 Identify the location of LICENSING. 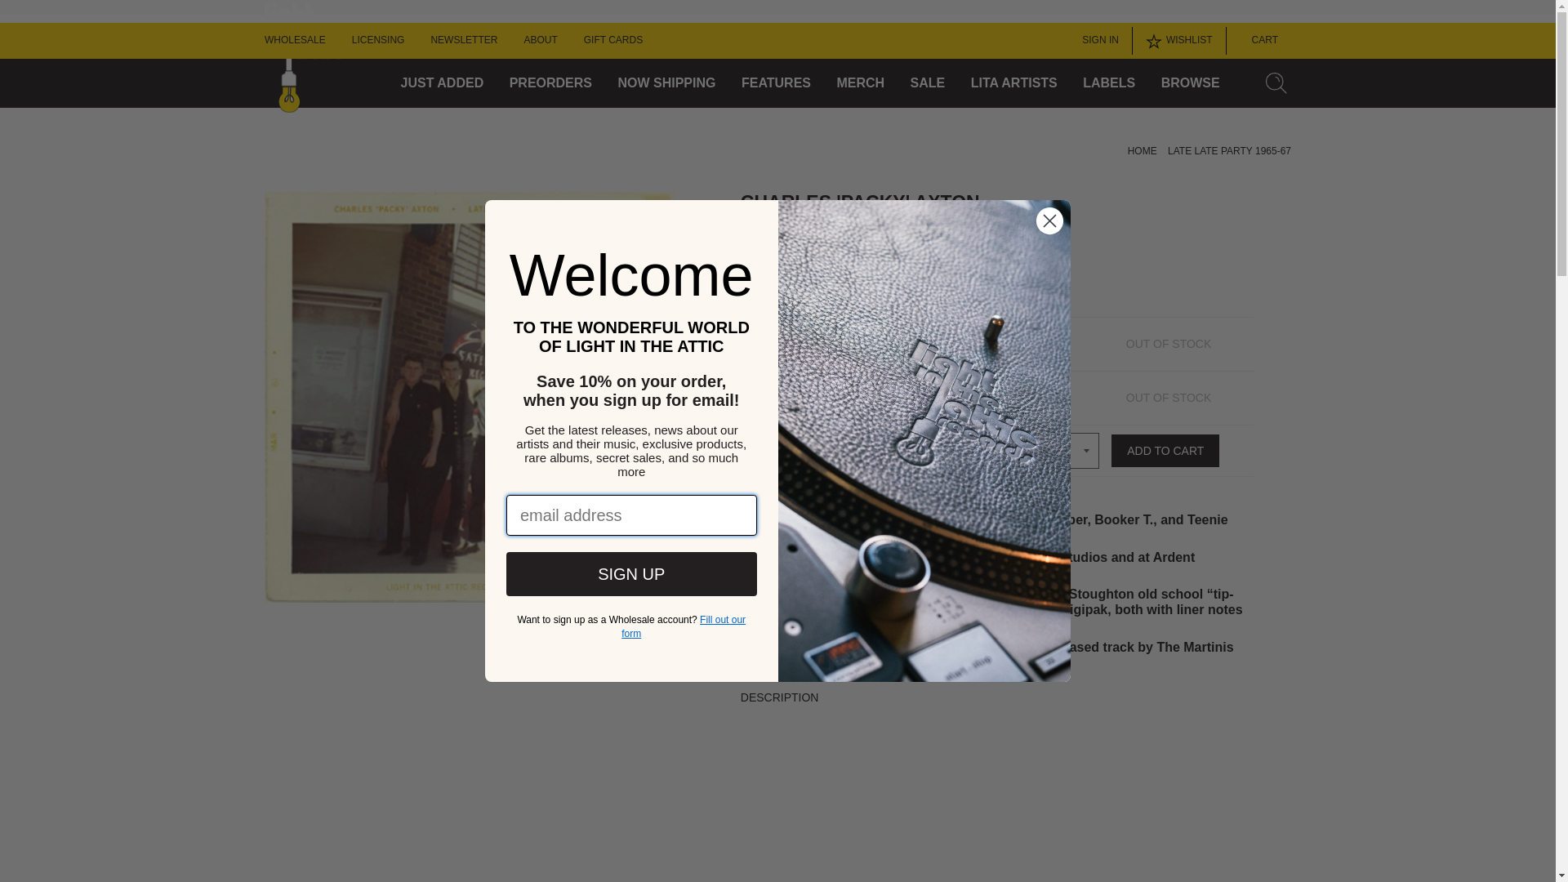
(377, 41).